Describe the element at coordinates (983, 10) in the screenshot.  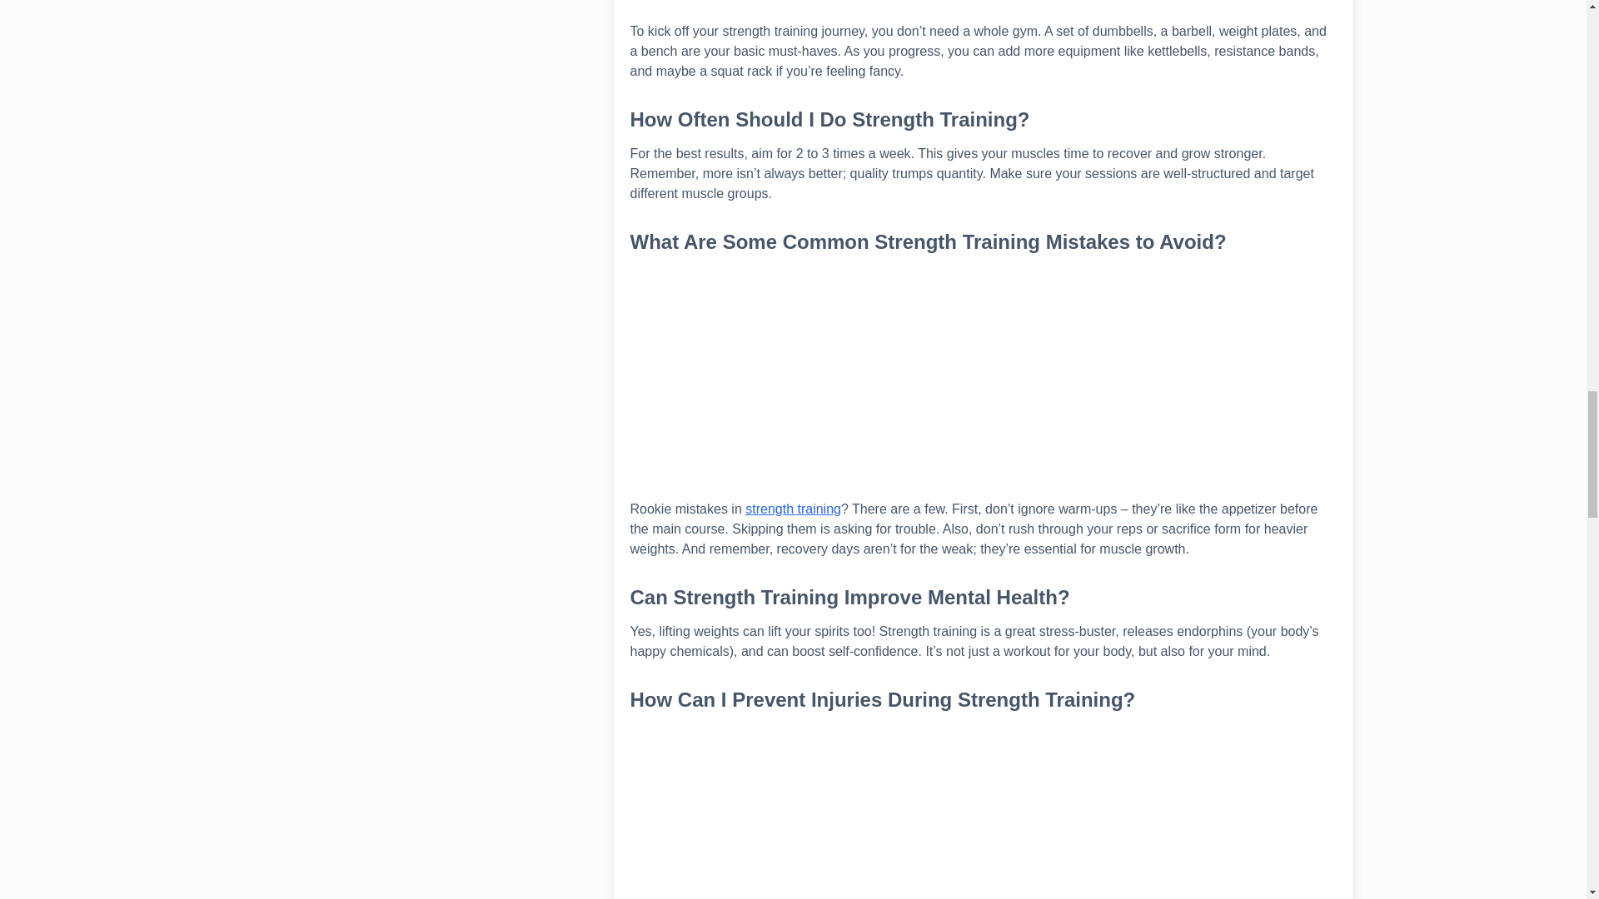
I see `Advertisement` at that location.